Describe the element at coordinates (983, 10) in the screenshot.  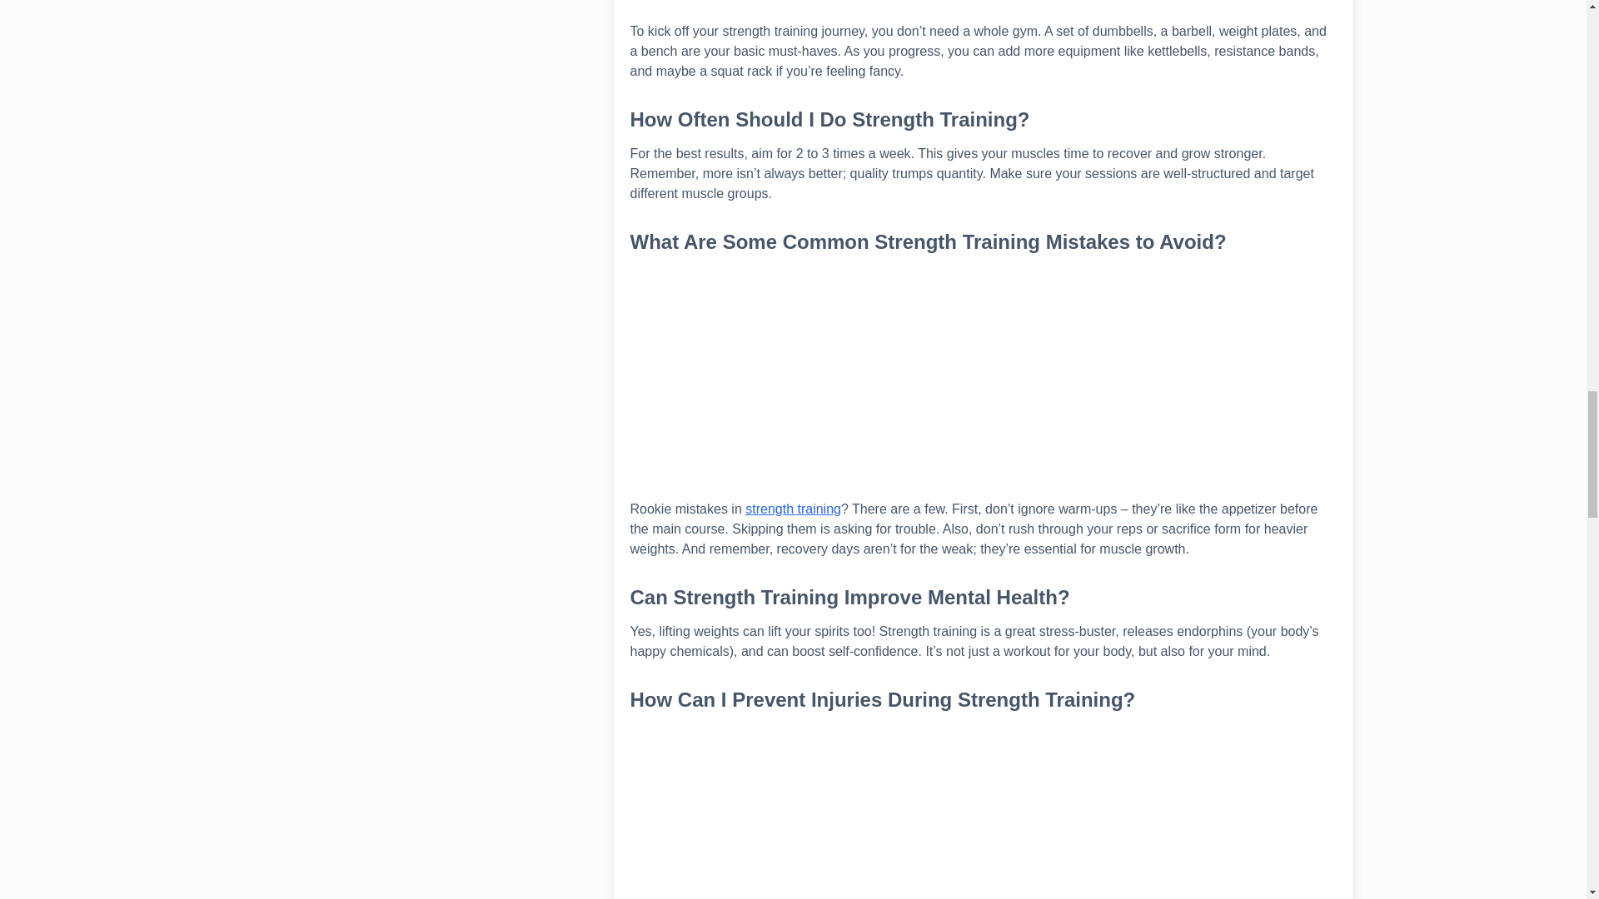
I see `Advertisement` at that location.